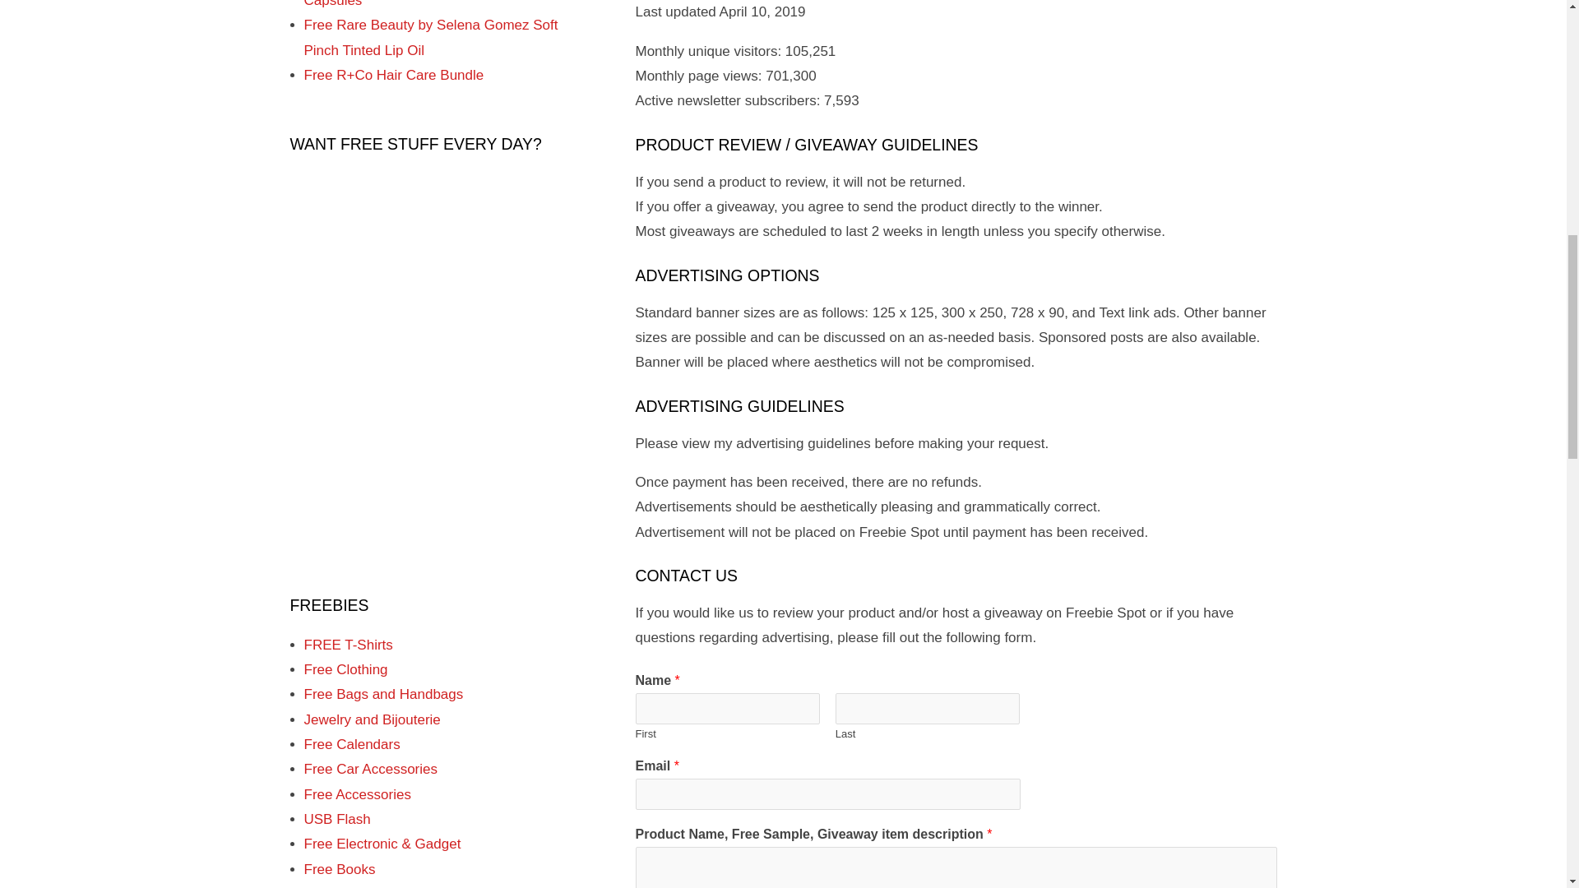  Describe the element at coordinates (349, 645) in the screenshot. I see `FREE T-Shirts` at that location.